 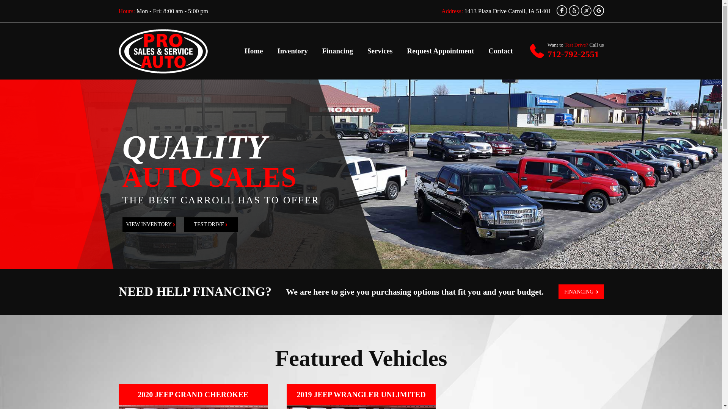 I want to click on Inventory, so click(x=292, y=51).